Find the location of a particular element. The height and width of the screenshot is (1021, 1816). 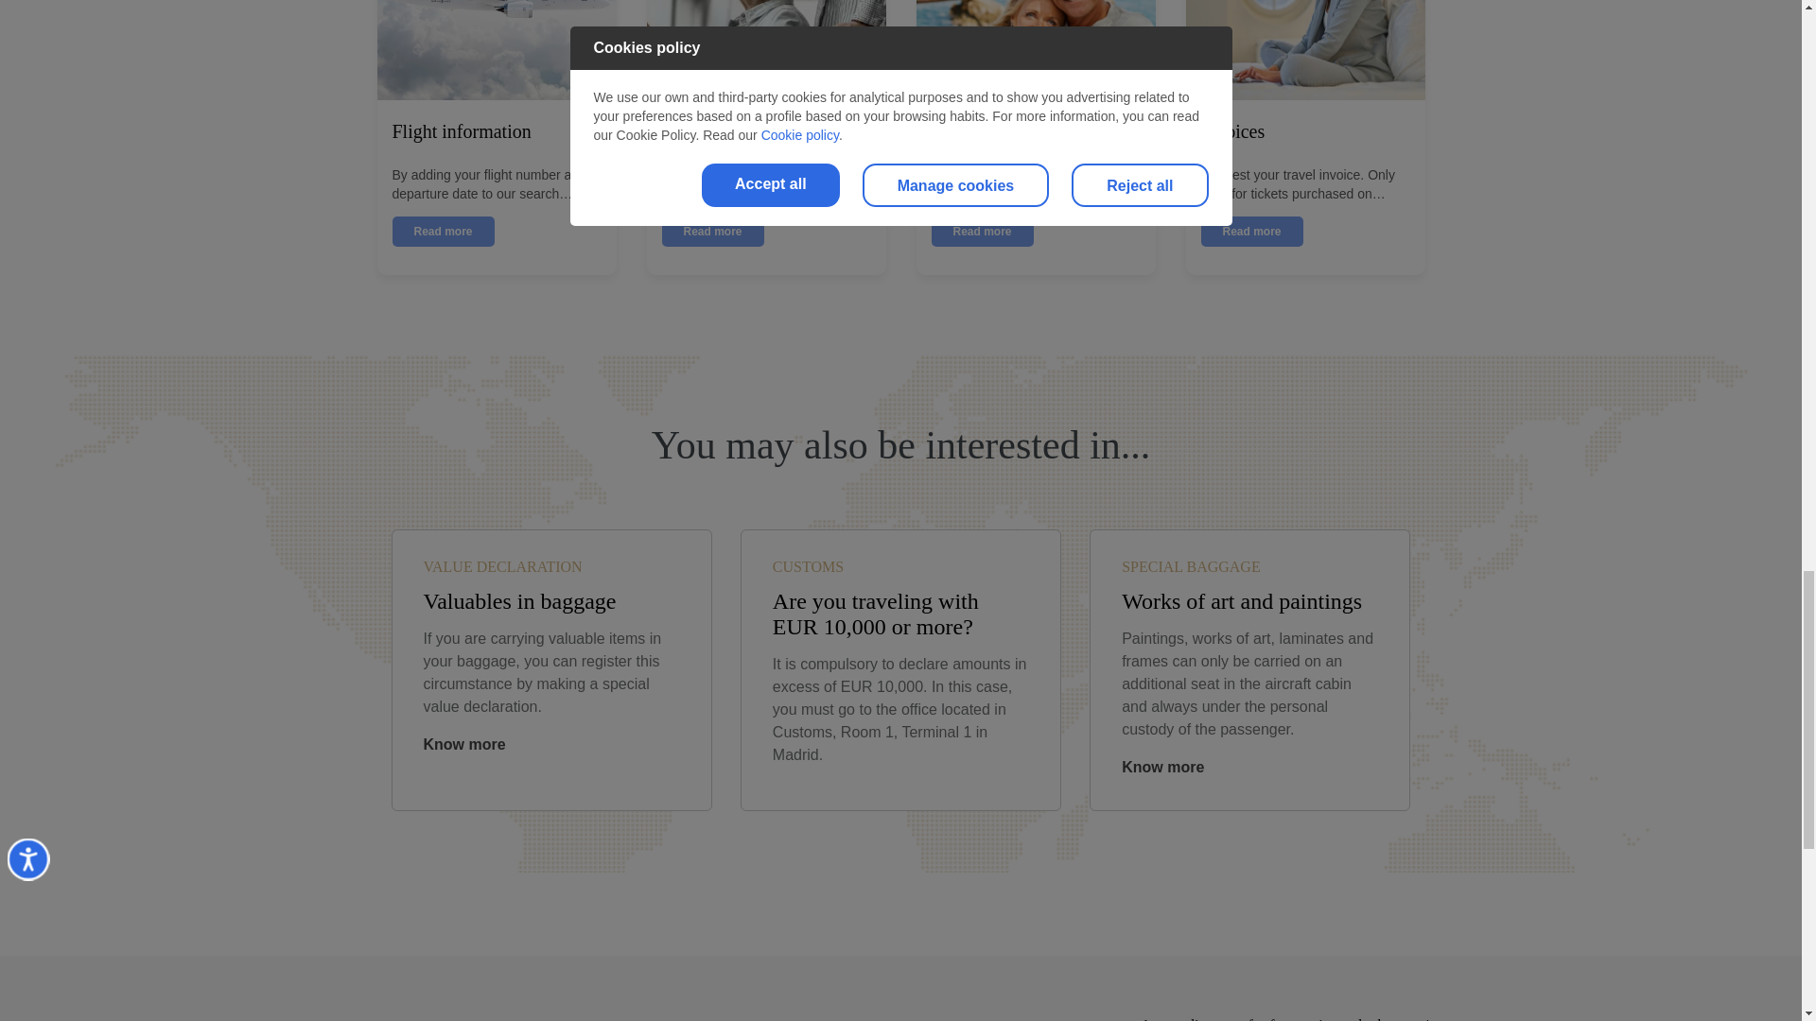

Read more is located at coordinates (982, 231).